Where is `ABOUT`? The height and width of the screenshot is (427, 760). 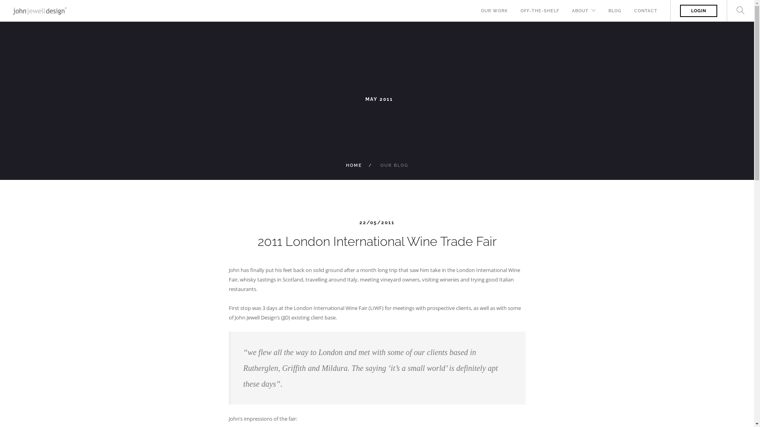 ABOUT is located at coordinates (580, 11).